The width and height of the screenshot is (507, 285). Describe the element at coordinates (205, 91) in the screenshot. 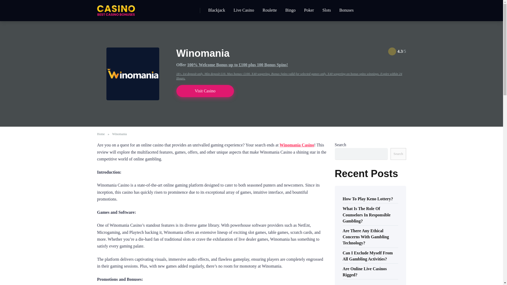

I see `Visit Casino` at that location.